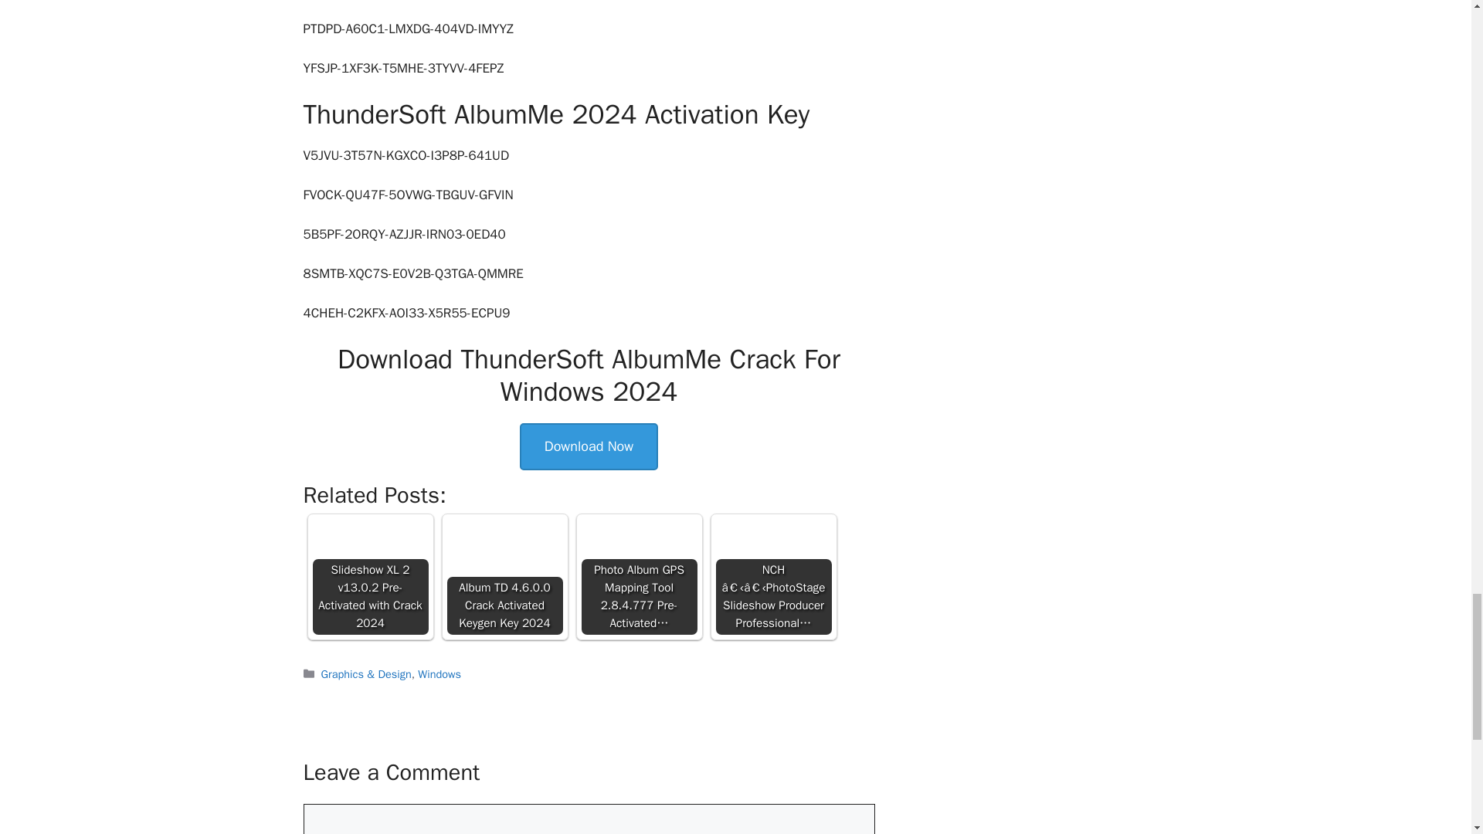  I want to click on Album TD 4.6.0.0 Crack Activated Keygen Key 2024, so click(505, 568).